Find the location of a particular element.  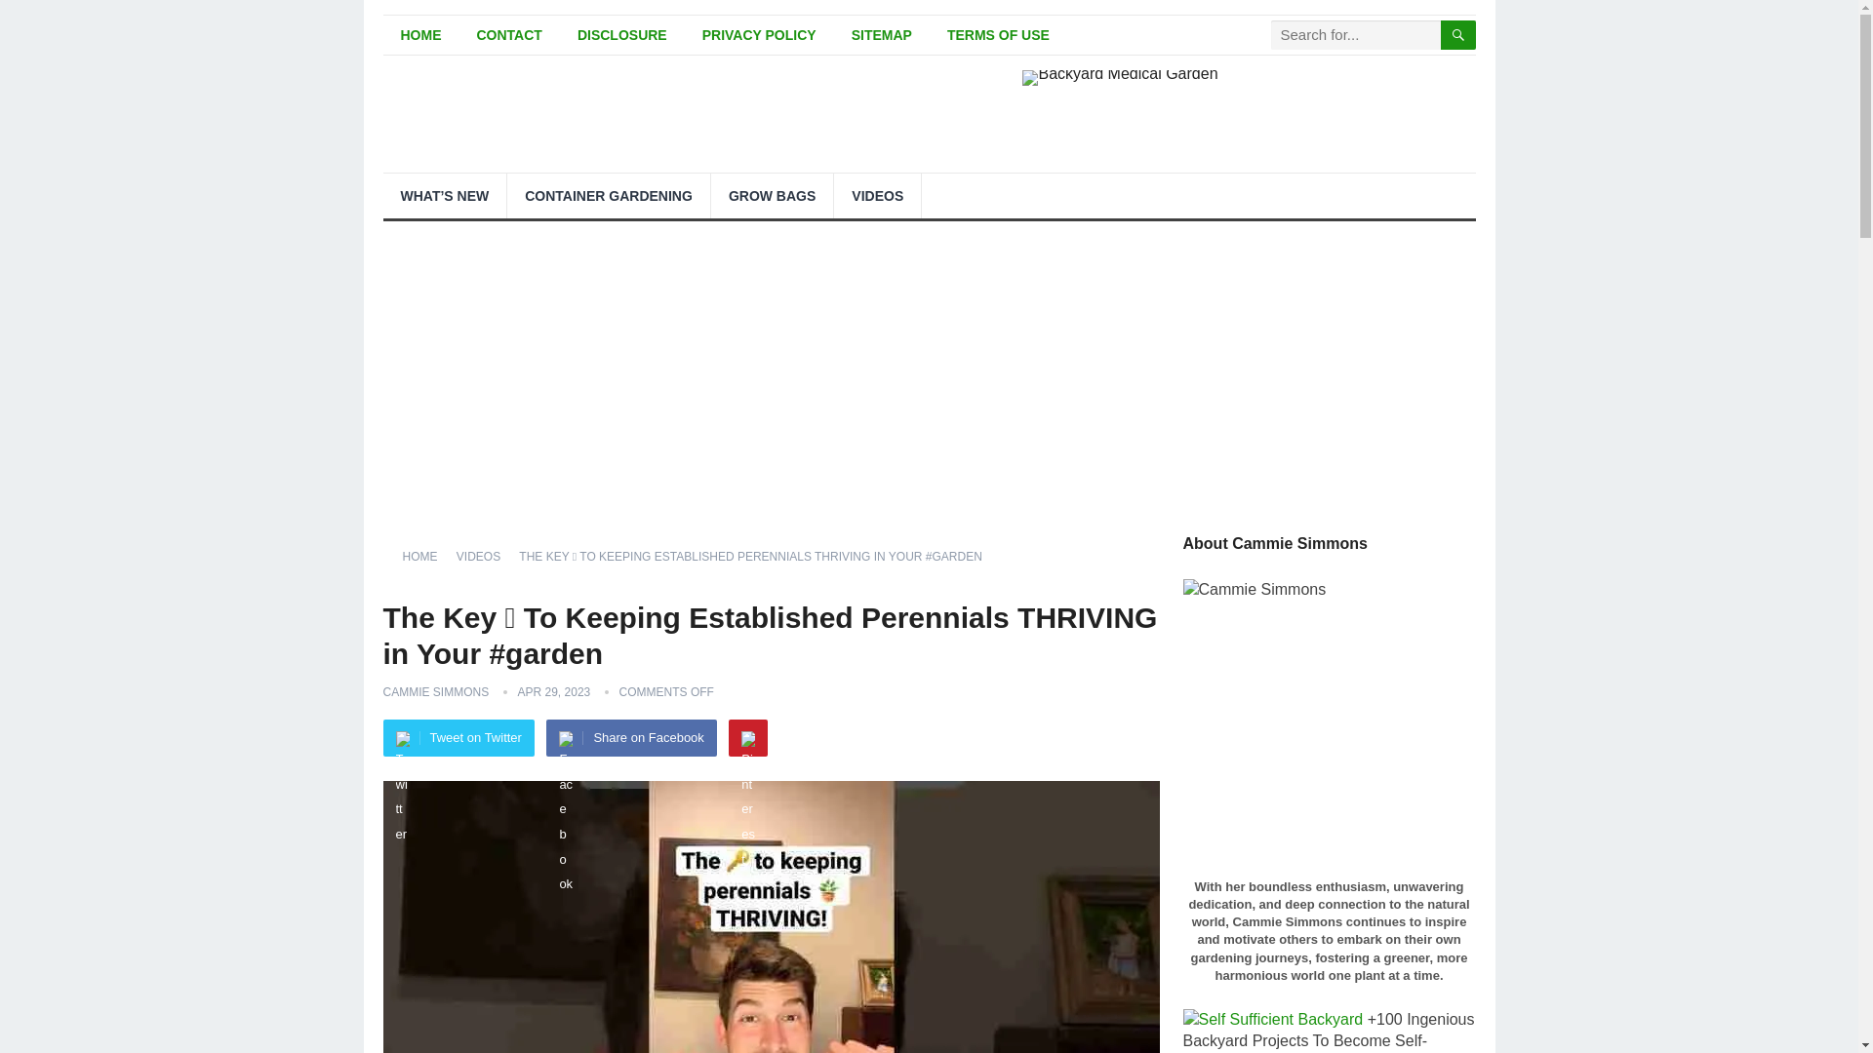

TERMS OF USE is located at coordinates (998, 35).